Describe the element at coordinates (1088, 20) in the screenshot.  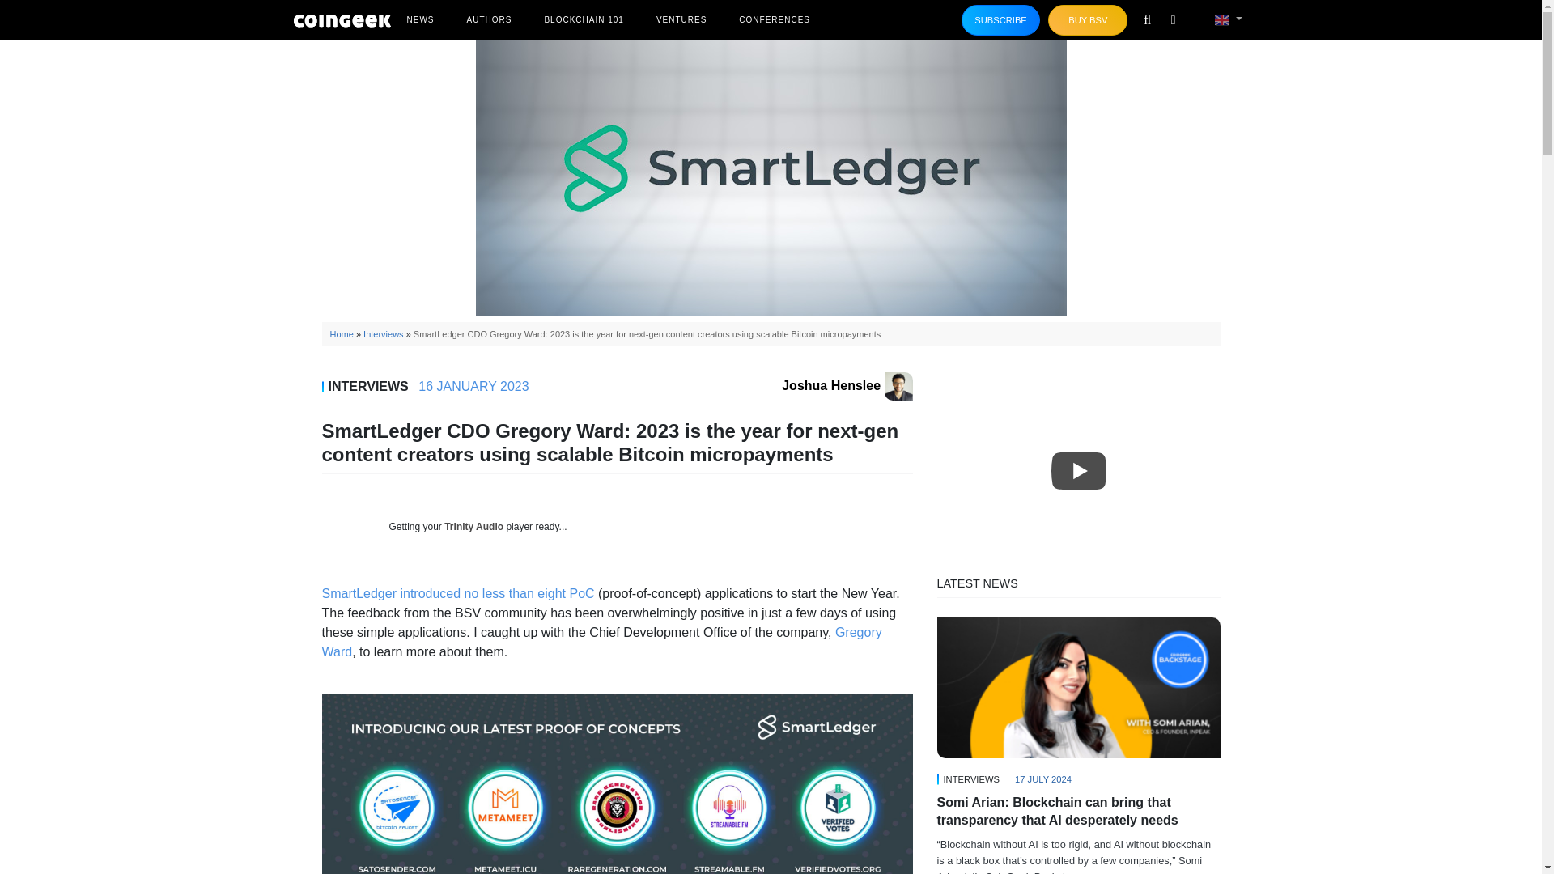
I see `BUY BSV` at that location.